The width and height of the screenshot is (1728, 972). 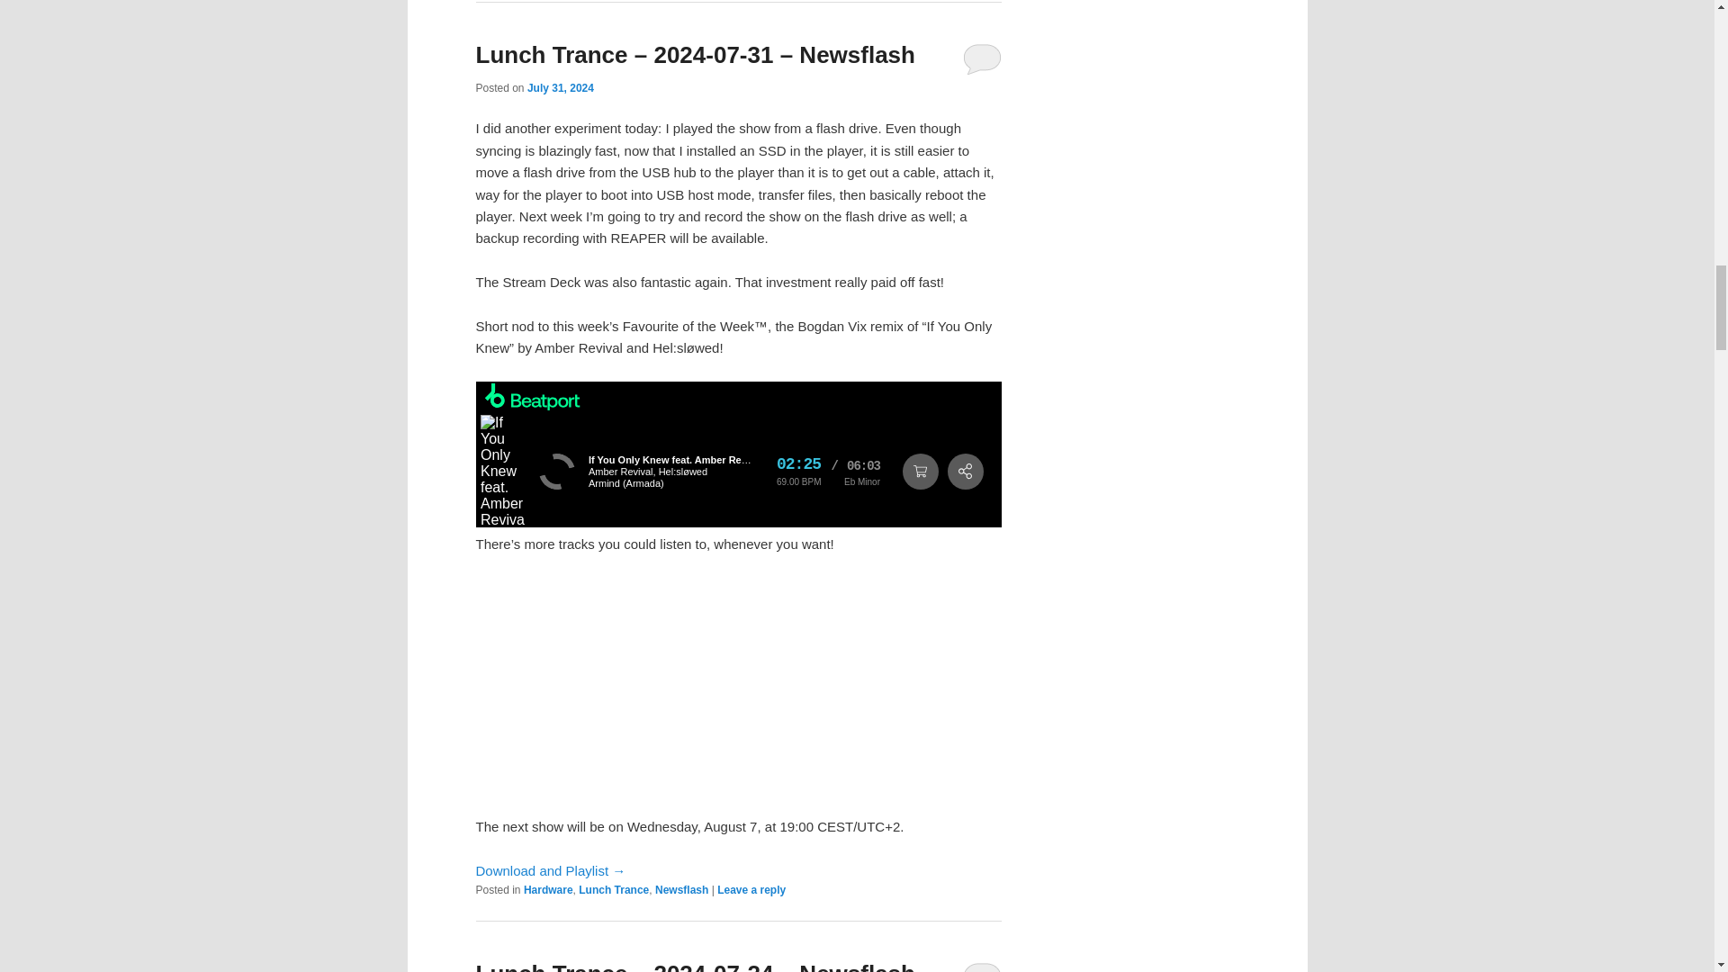 I want to click on 19:00, so click(x=560, y=87).